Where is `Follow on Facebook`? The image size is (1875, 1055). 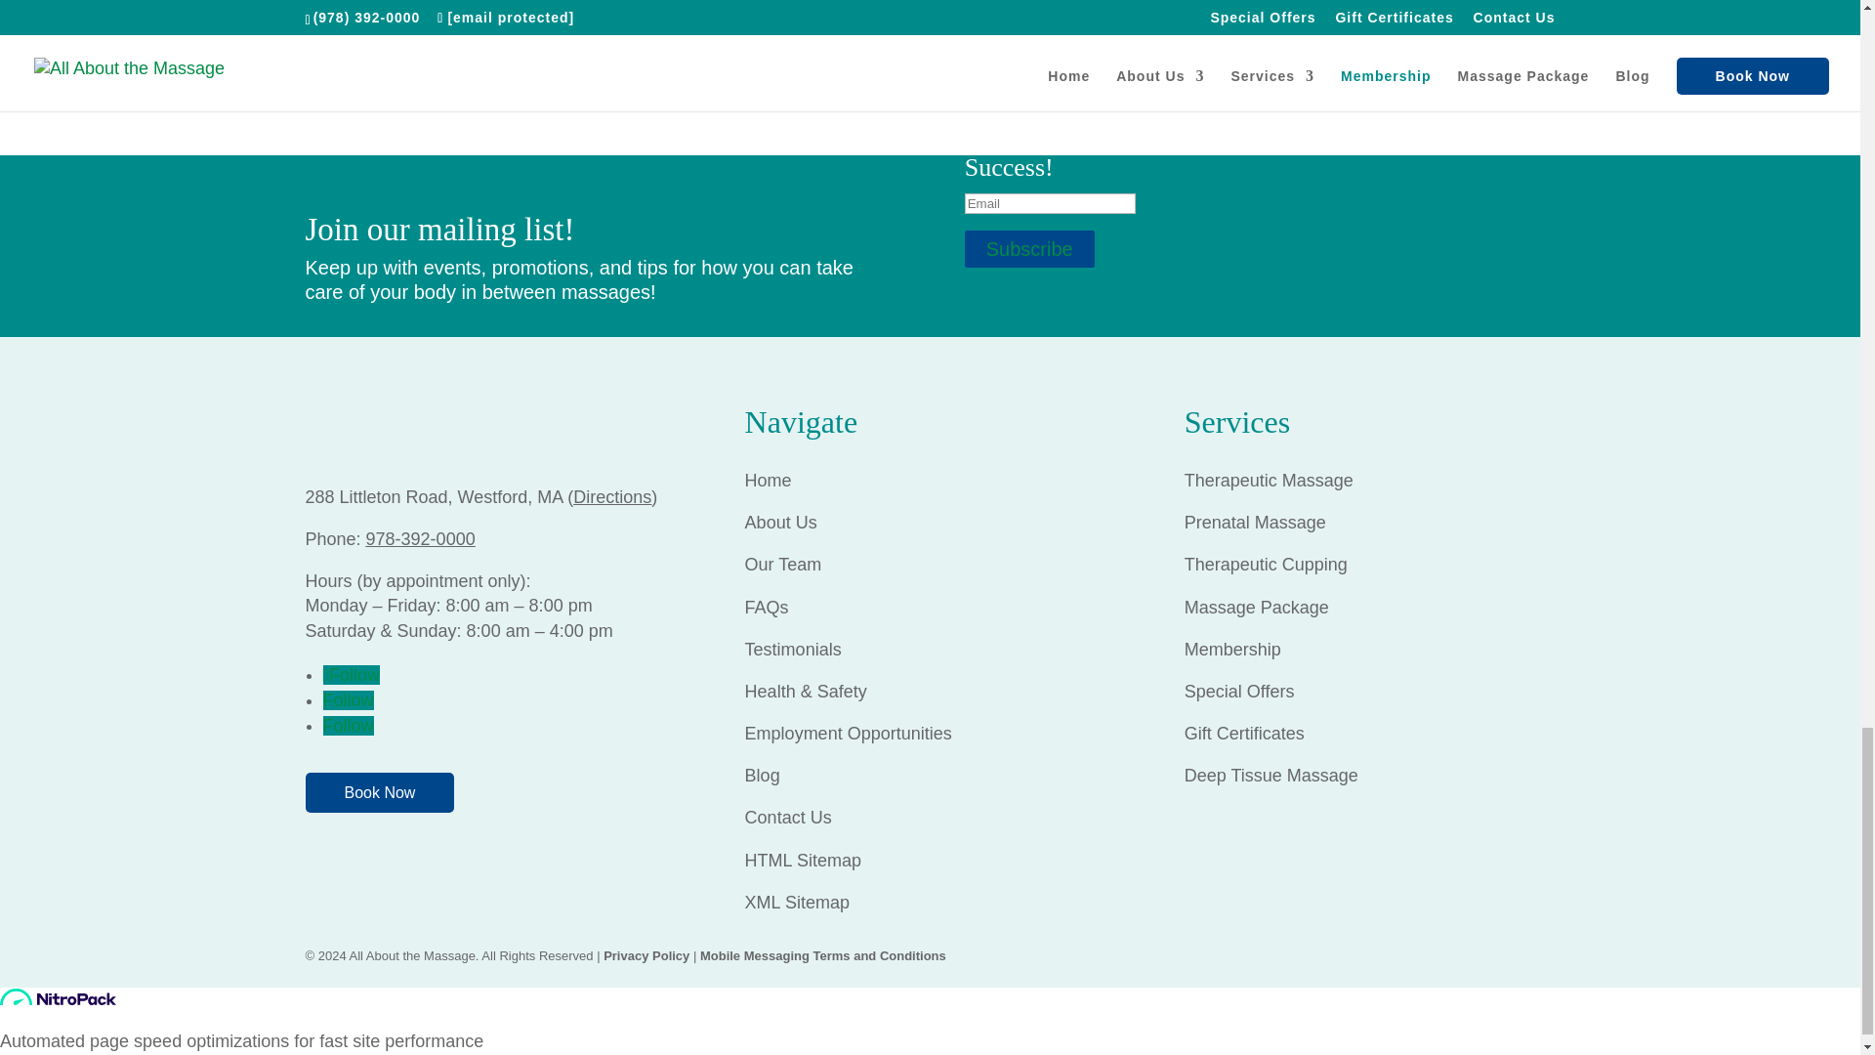
Follow on Facebook is located at coordinates (352, 674).